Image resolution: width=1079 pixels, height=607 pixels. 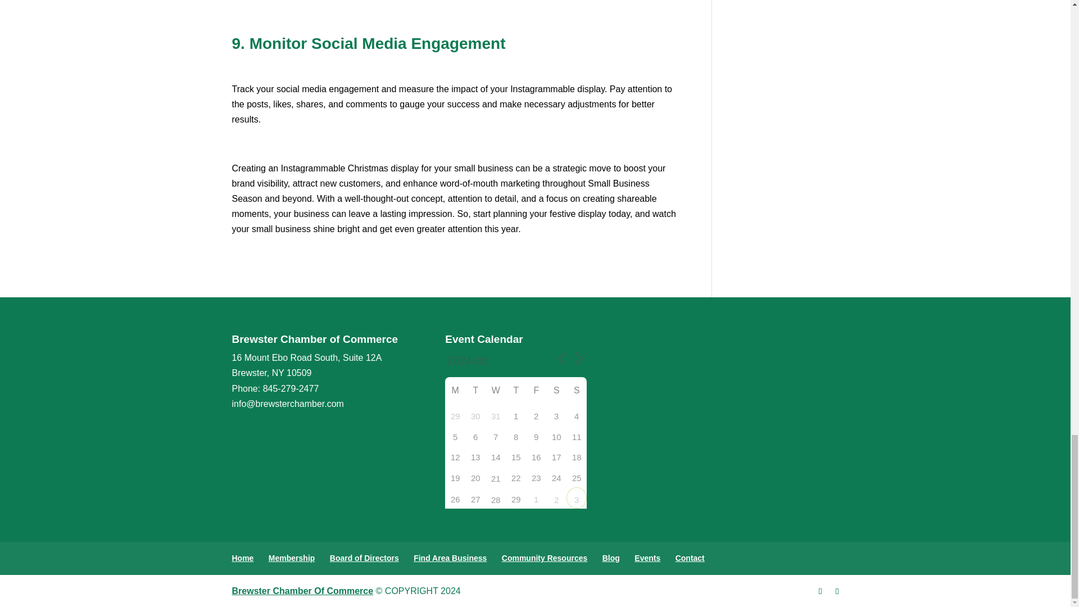 I want to click on 28, so click(x=496, y=497).